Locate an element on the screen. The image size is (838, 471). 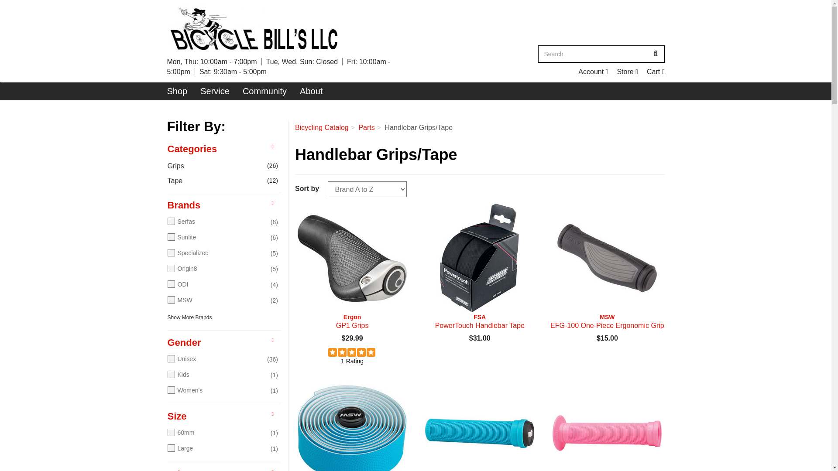
Shop is located at coordinates (177, 91).